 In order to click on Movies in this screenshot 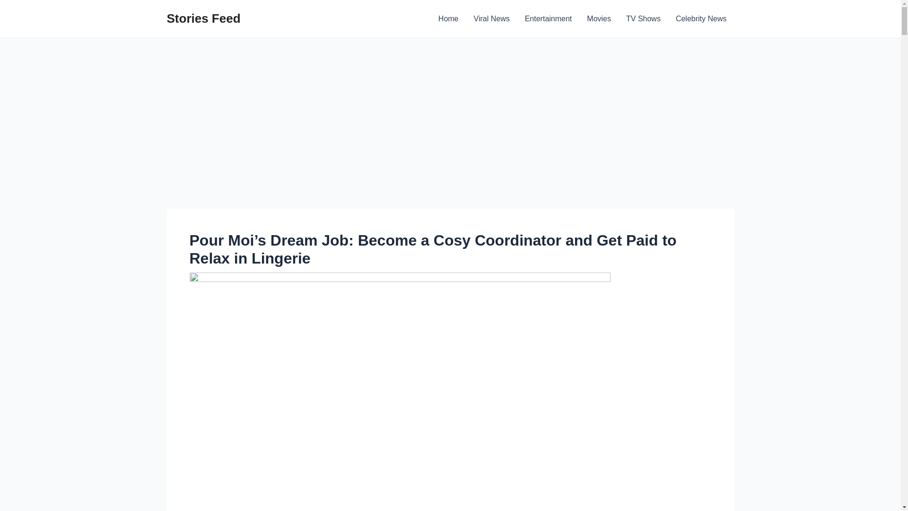, I will do `click(599, 19)`.